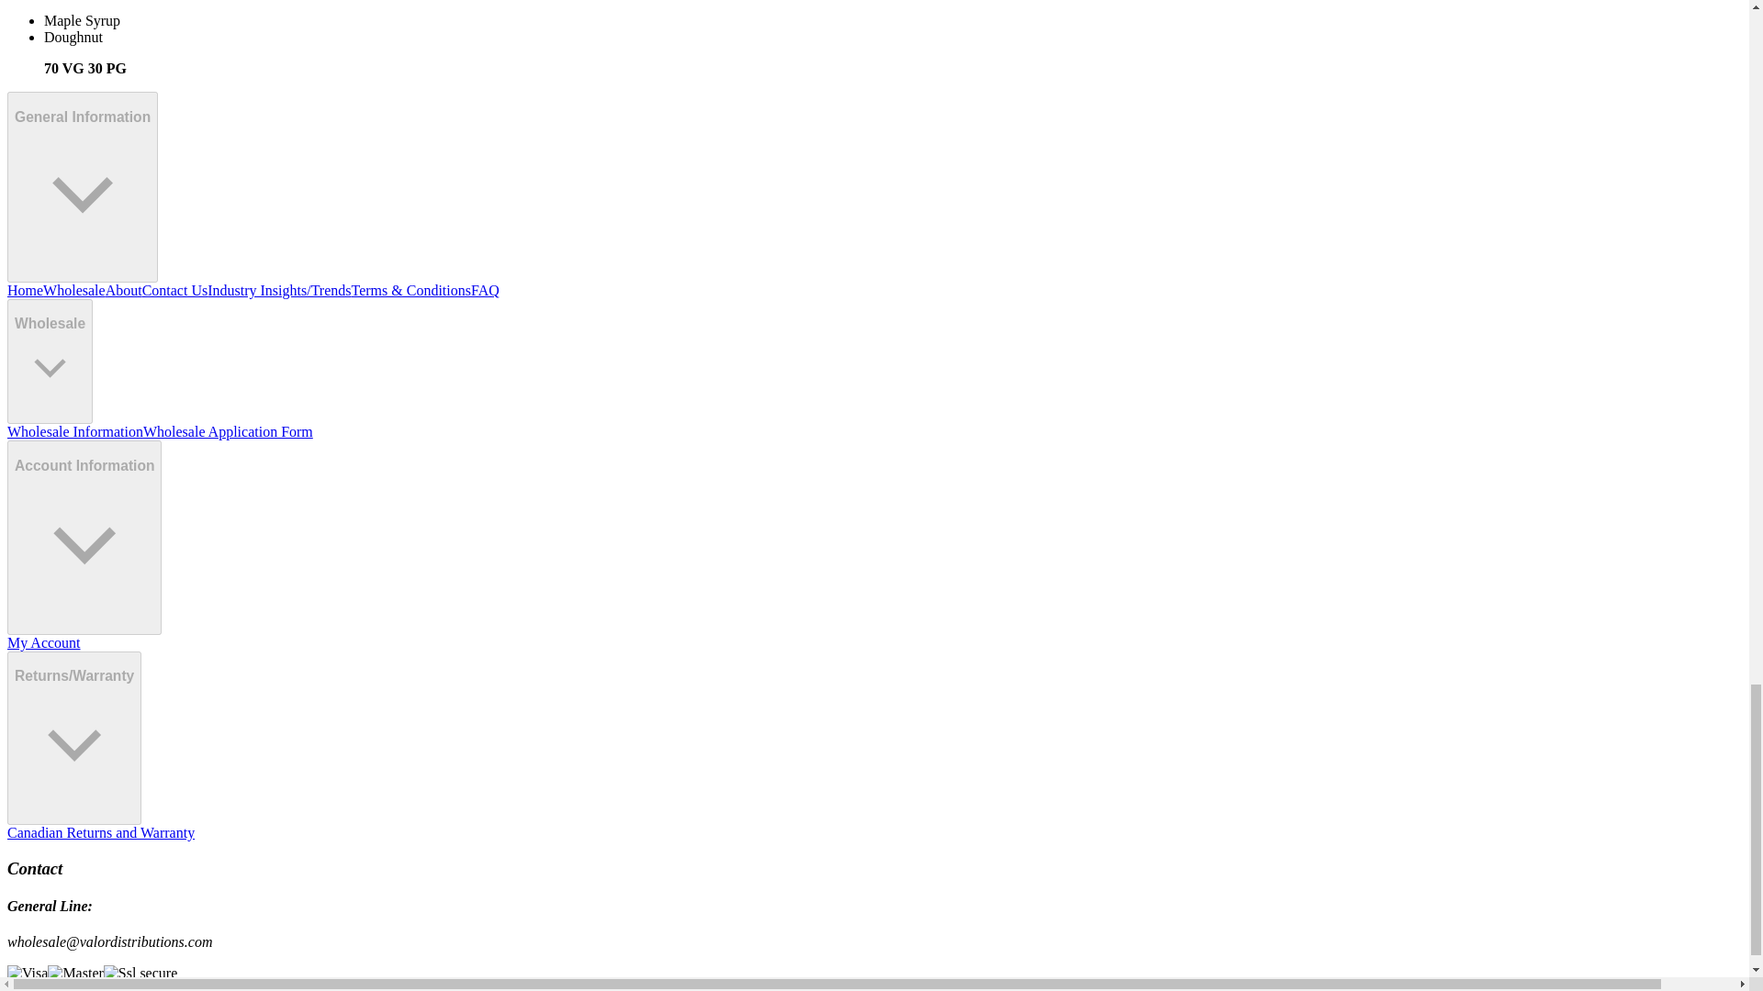 The width and height of the screenshot is (1763, 991). I want to click on Canadian Returns and Warranty, so click(100, 831).